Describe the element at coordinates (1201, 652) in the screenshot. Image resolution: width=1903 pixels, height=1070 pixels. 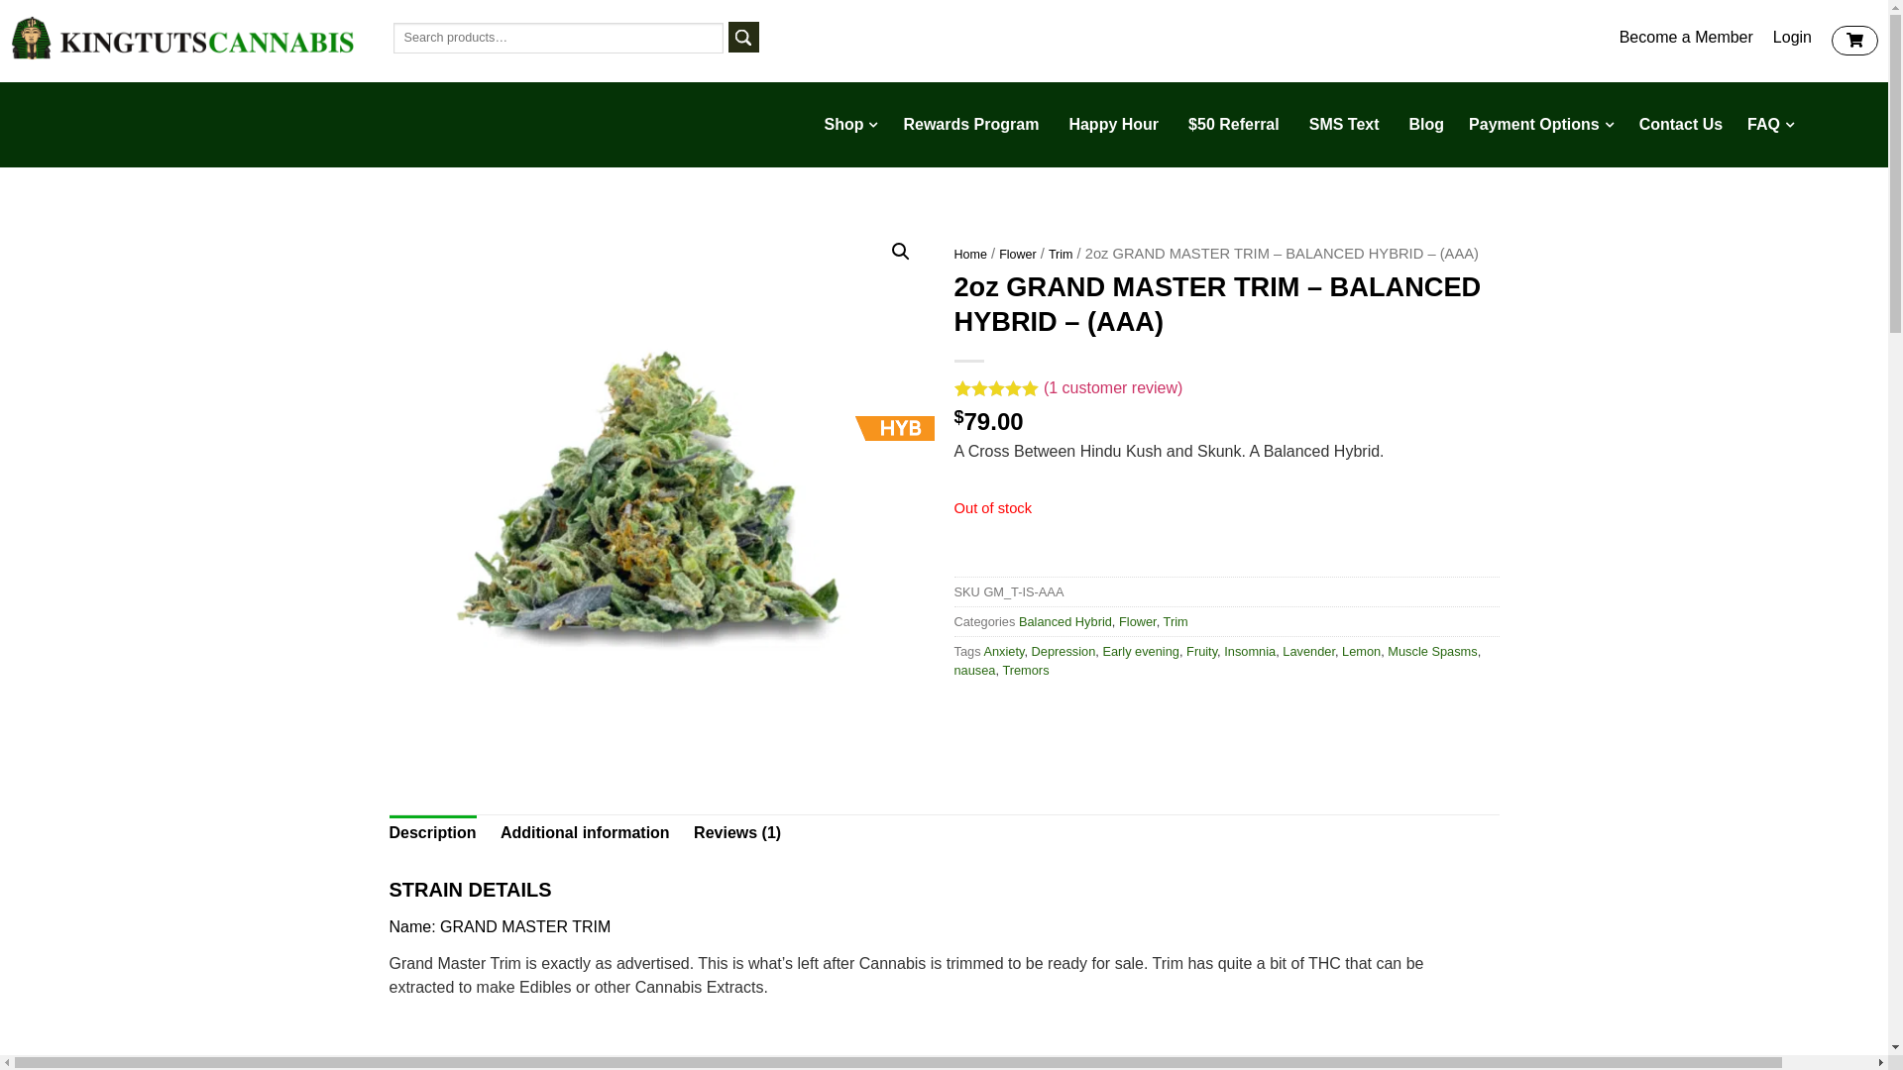
I see `Fruity` at that location.